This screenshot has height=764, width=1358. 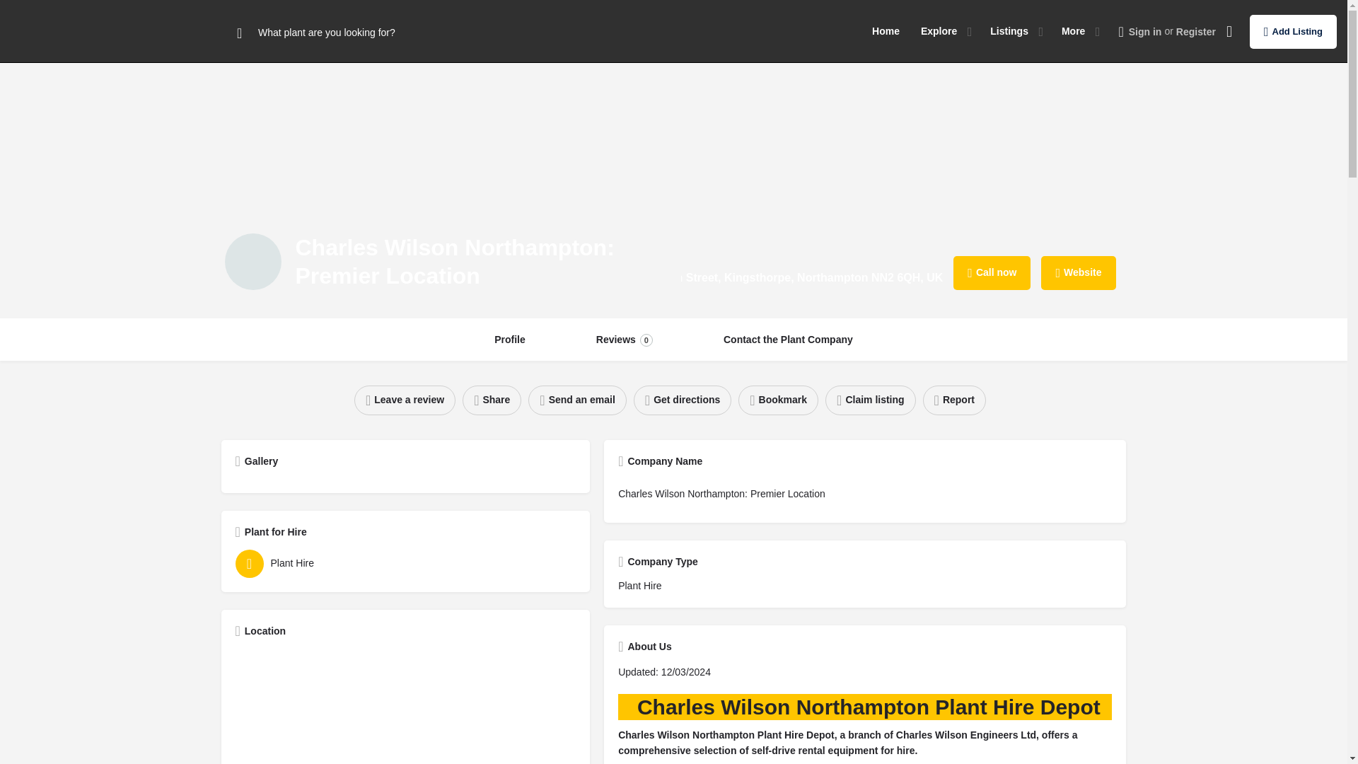 What do you see at coordinates (886, 31) in the screenshot?
I see `Home` at bounding box center [886, 31].